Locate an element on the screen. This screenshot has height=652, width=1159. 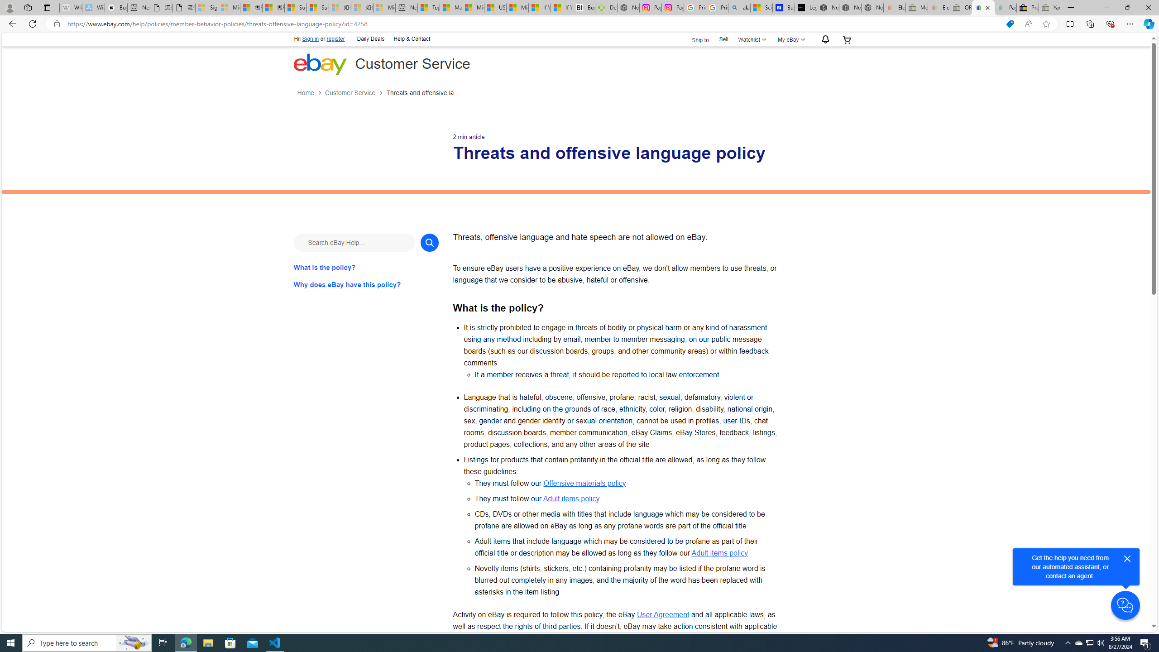
WatchlistExpand Watch List is located at coordinates (751, 39).